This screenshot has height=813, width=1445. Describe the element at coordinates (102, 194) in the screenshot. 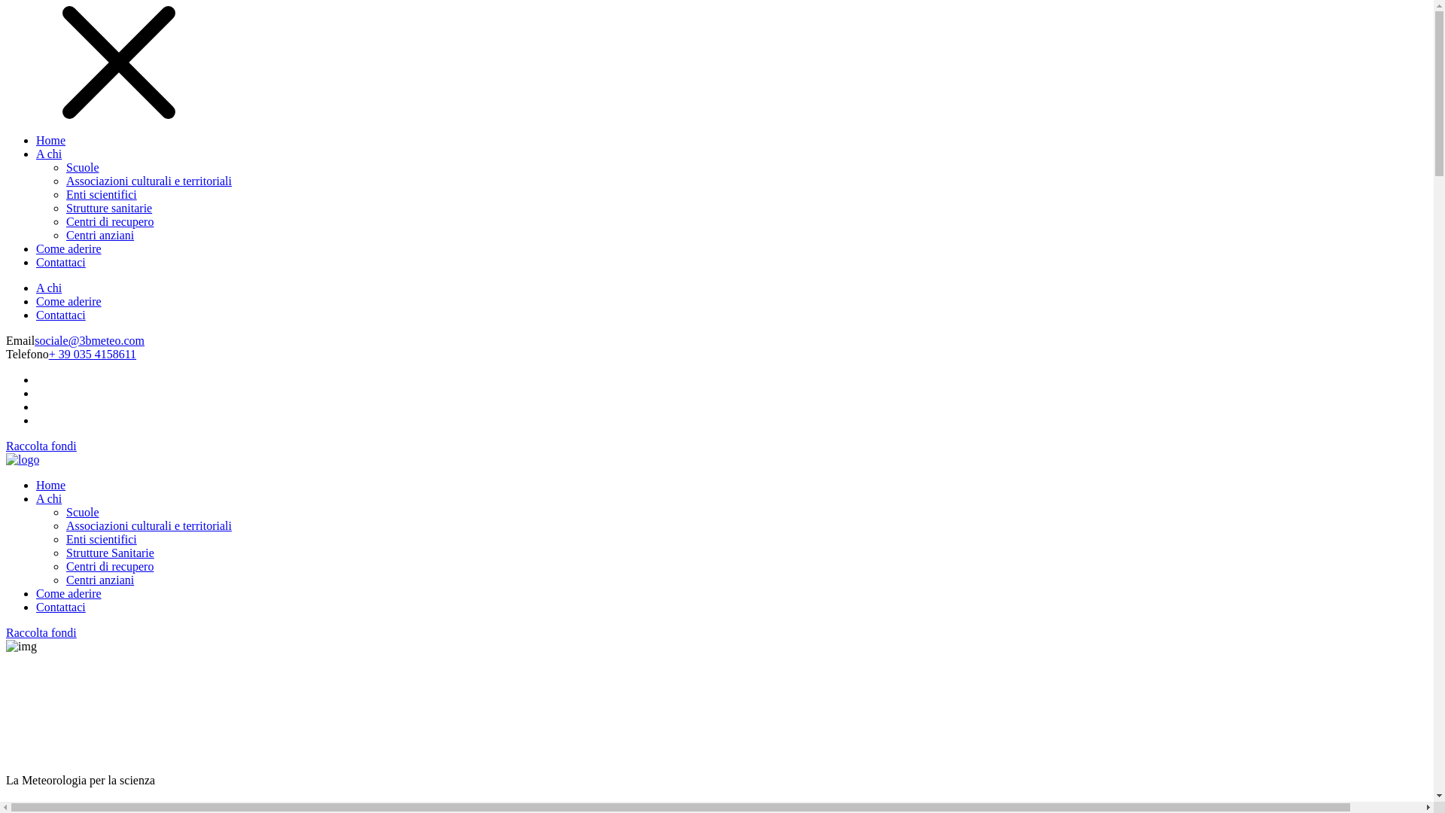

I see `Enti scientifici` at that location.